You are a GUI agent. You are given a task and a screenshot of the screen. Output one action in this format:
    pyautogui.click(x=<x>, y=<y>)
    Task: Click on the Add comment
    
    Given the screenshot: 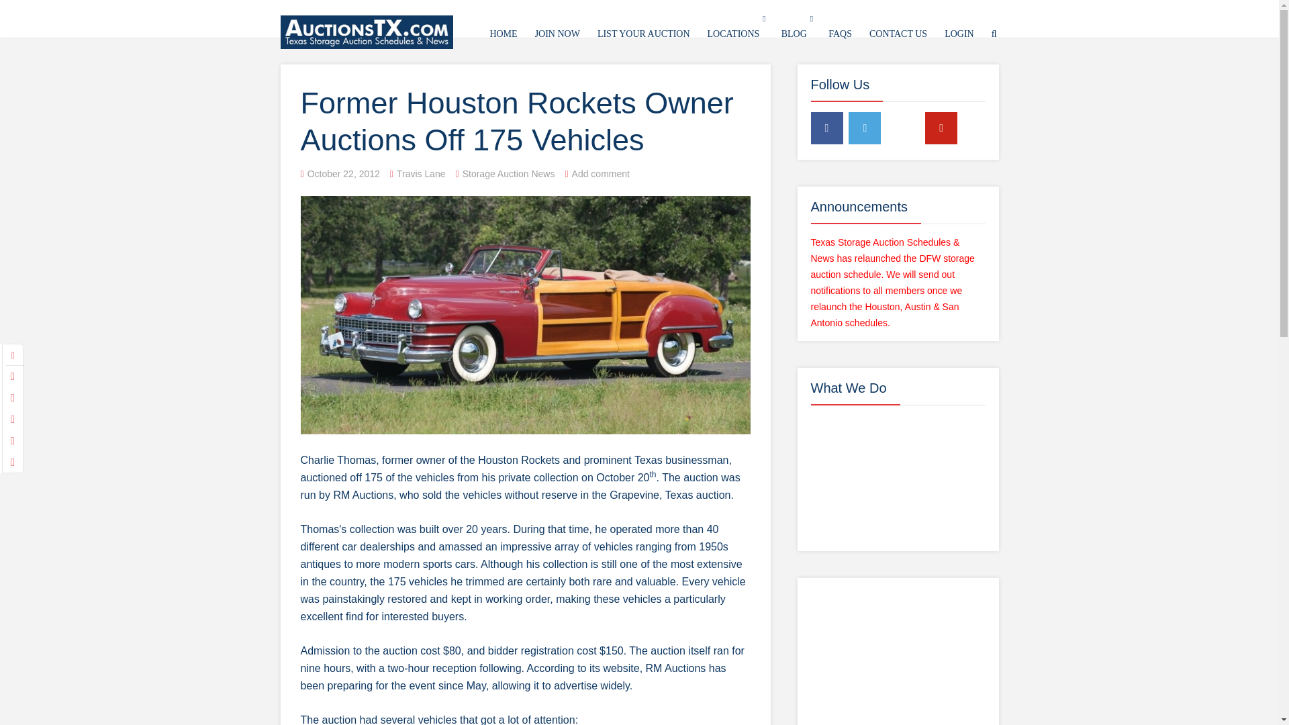 What is the action you would take?
    pyautogui.click(x=601, y=173)
    